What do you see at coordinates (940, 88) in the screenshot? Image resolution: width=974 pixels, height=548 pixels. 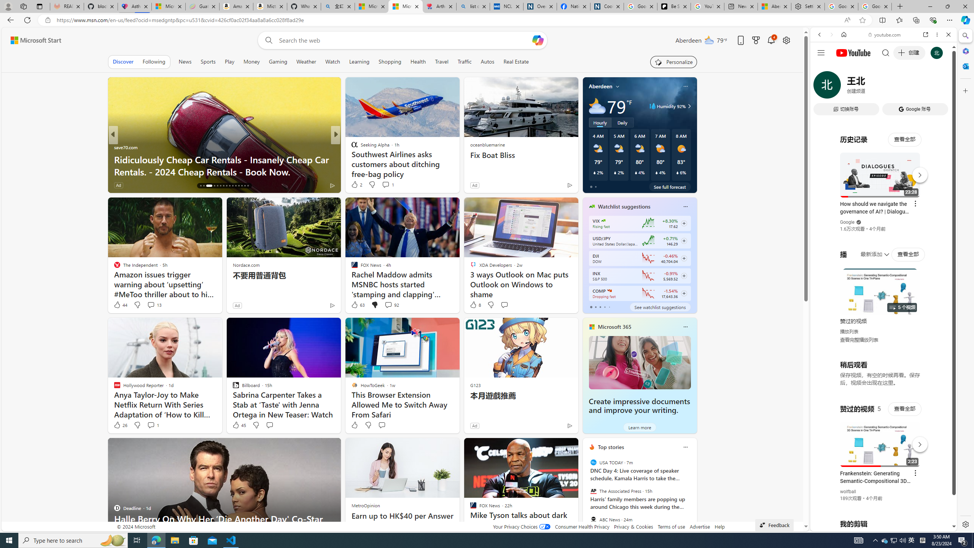 I see `Class: b_serphb` at bounding box center [940, 88].